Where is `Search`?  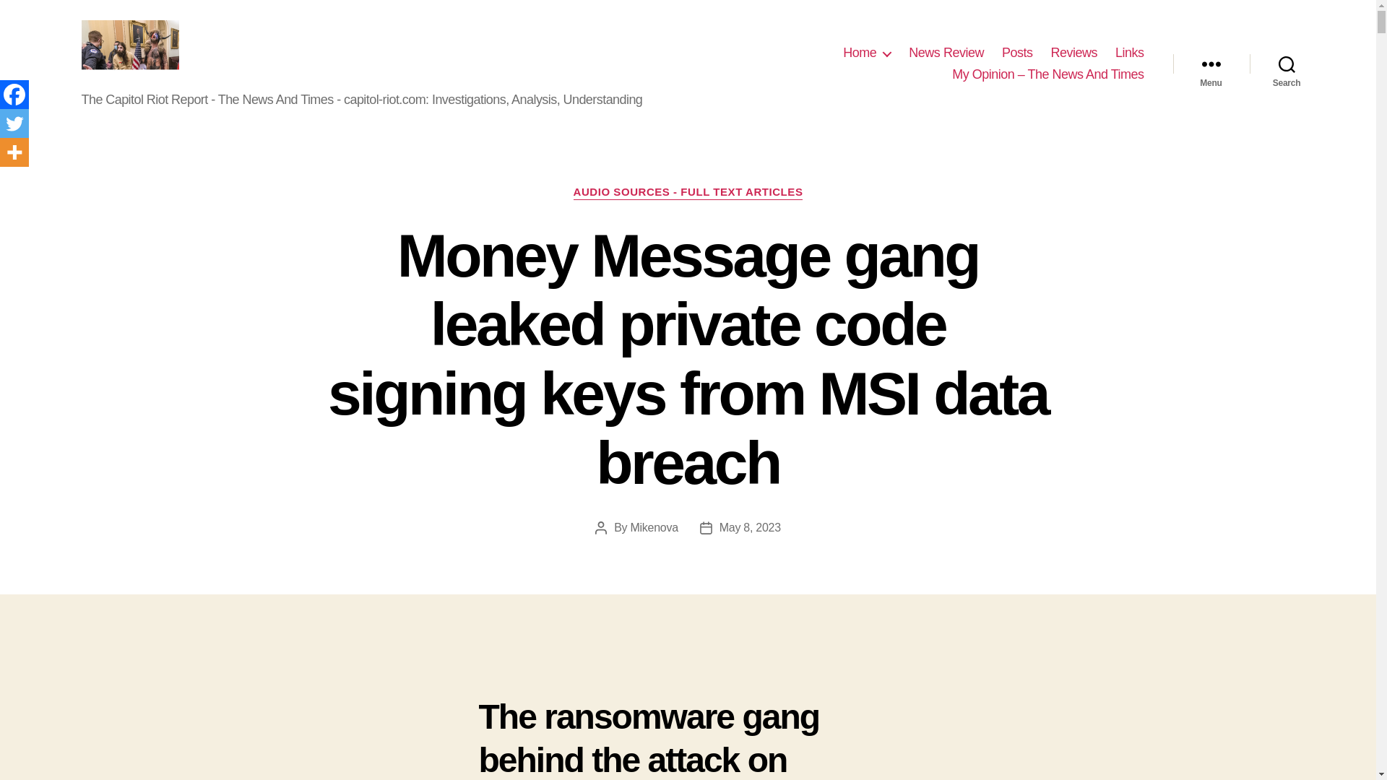
Search is located at coordinates (1287, 64).